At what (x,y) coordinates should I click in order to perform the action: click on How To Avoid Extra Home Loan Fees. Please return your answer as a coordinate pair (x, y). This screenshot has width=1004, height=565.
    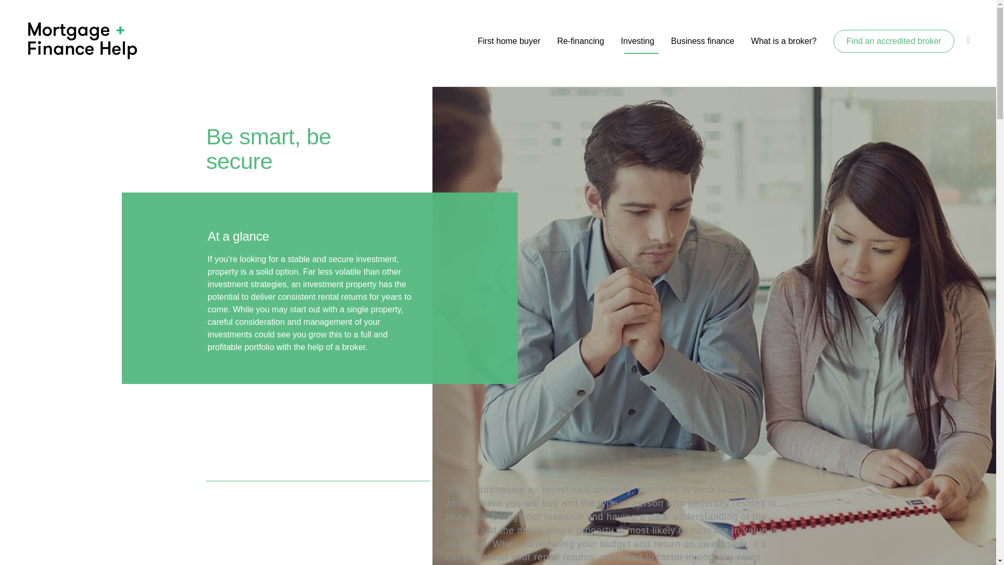
    Looking at the image, I should click on (381, 275).